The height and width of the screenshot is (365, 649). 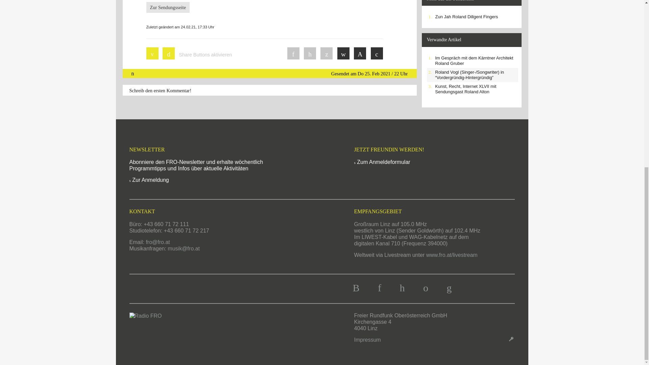 What do you see at coordinates (168, 7) in the screenshot?
I see `Zur Sendungsseite` at bounding box center [168, 7].